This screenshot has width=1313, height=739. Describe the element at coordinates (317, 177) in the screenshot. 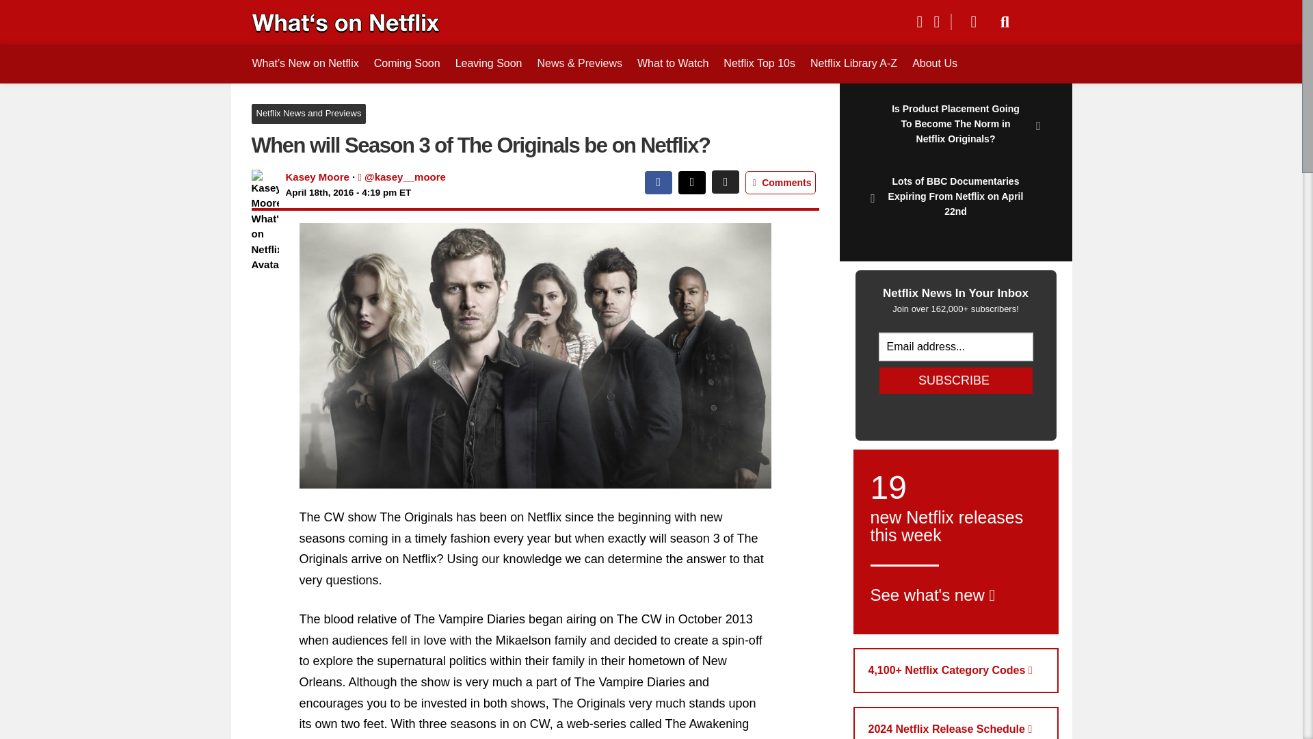

I see `Posts by Kasey Moore` at that location.